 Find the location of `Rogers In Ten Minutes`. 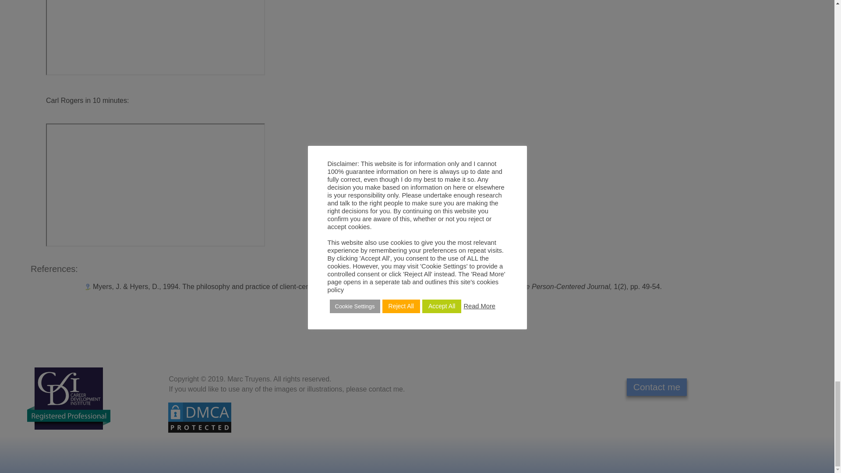

Rogers In Ten Minutes is located at coordinates (155, 185).